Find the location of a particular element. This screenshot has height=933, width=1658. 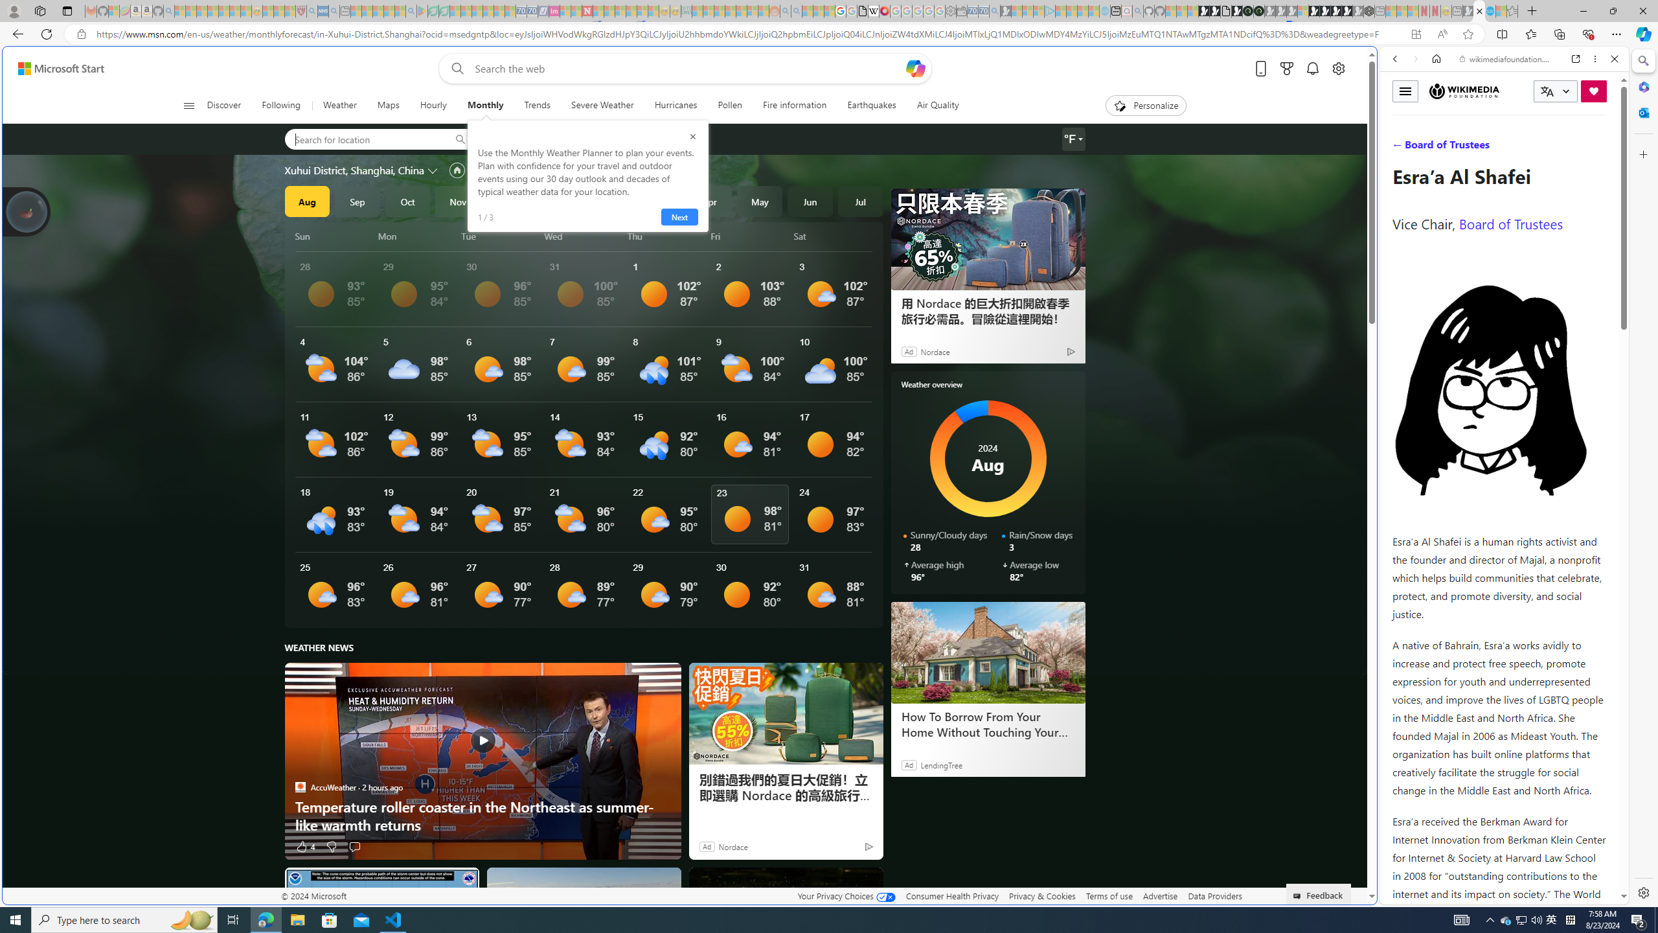

Thu is located at coordinates (666, 236).